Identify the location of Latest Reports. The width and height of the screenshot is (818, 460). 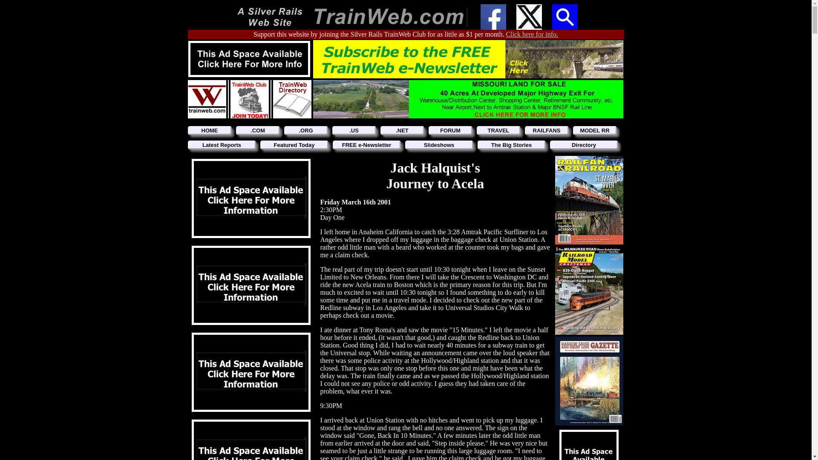
(221, 145).